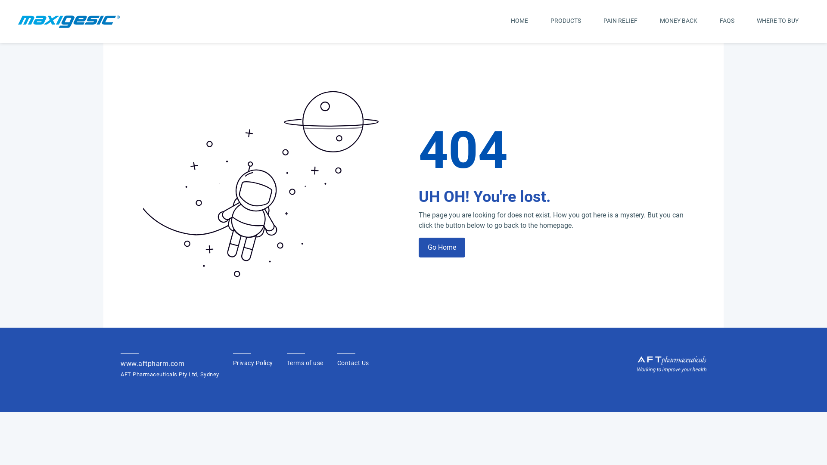 Image resolution: width=827 pixels, height=465 pixels. I want to click on Terms of use, so click(305, 361).